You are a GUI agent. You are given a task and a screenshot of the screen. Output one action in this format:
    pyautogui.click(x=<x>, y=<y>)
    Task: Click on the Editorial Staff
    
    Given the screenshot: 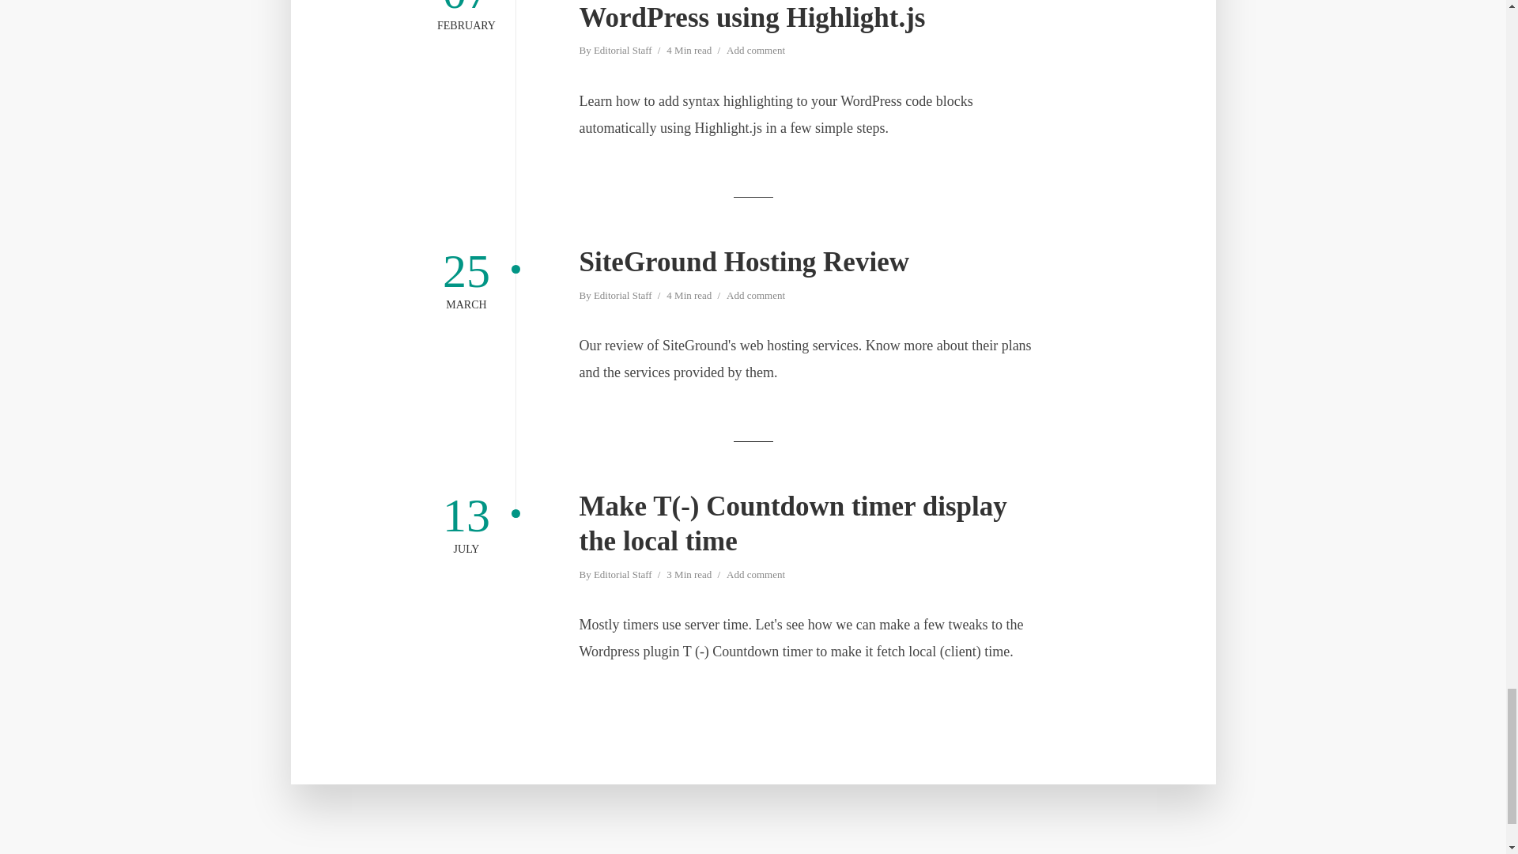 What is the action you would take?
    pyautogui.click(x=623, y=51)
    